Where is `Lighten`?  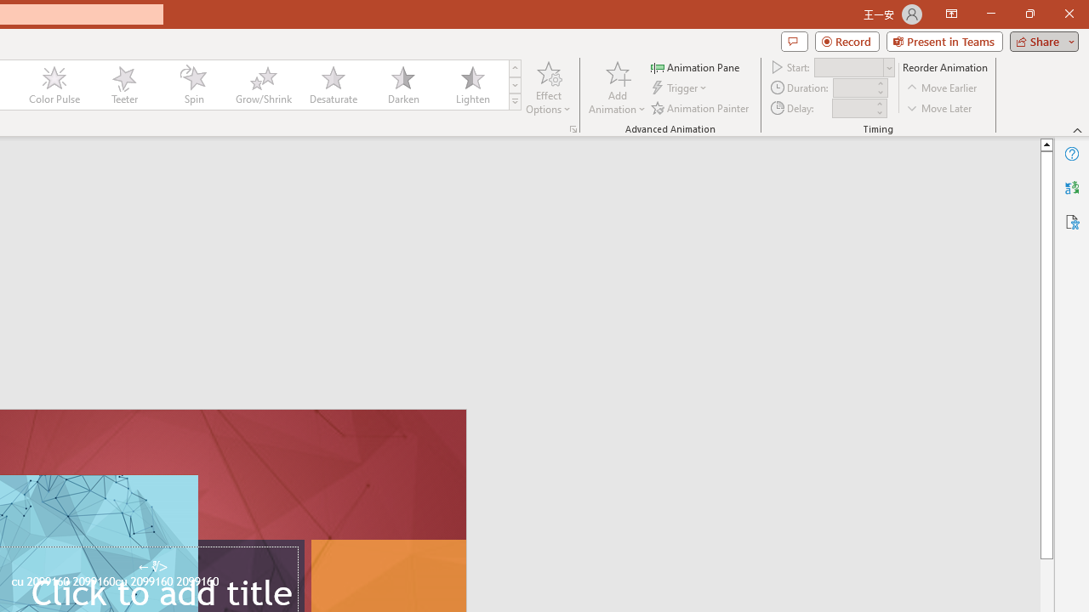 Lighten is located at coordinates (472, 85).